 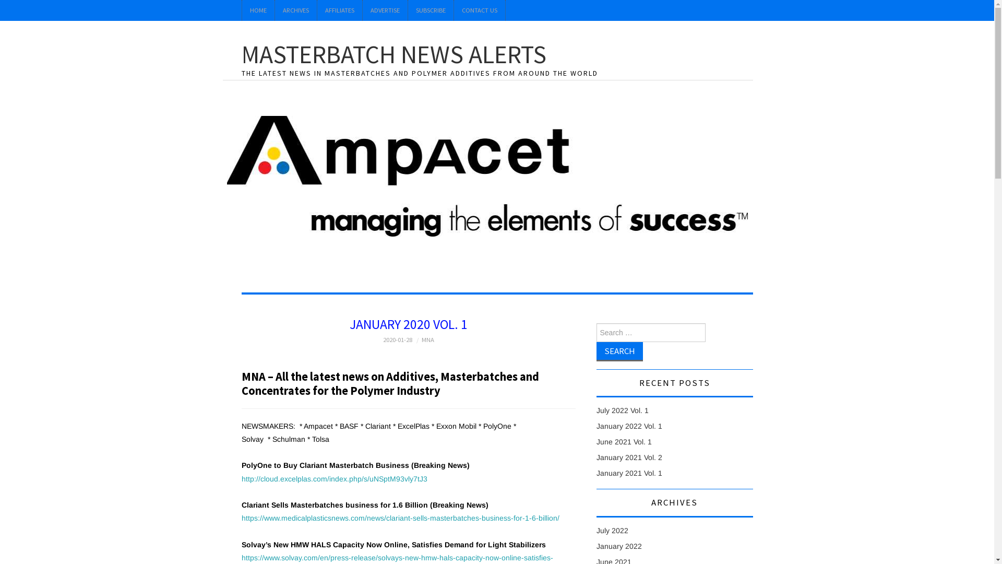 I want to click on HOME, so click(x=258, y=10).